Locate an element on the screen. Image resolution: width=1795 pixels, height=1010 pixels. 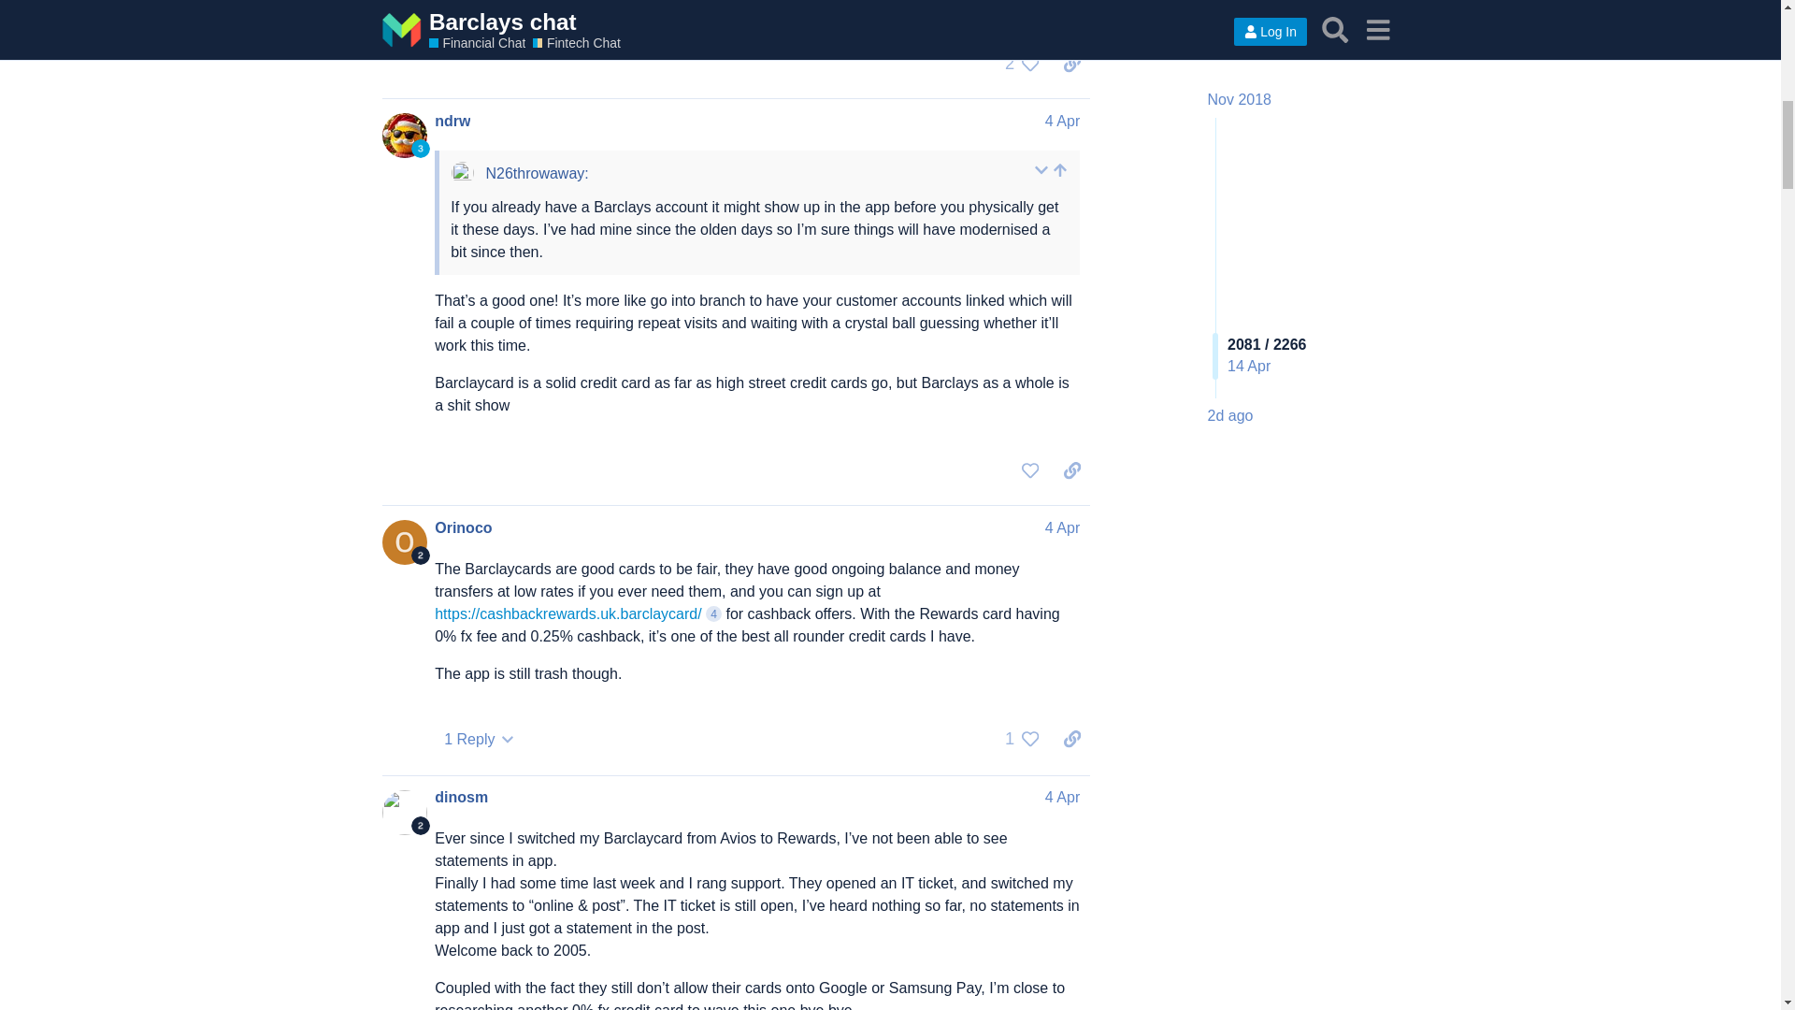
4 Apr is located at coordinates (1062, 121).